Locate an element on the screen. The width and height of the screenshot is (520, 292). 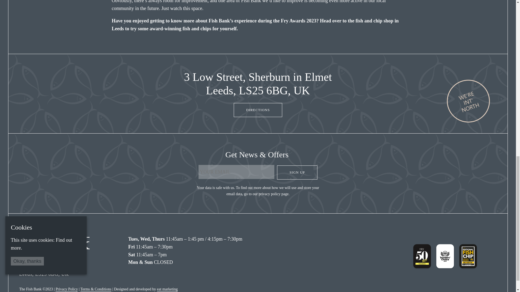
Sign up is located at coordinates (297, 172).